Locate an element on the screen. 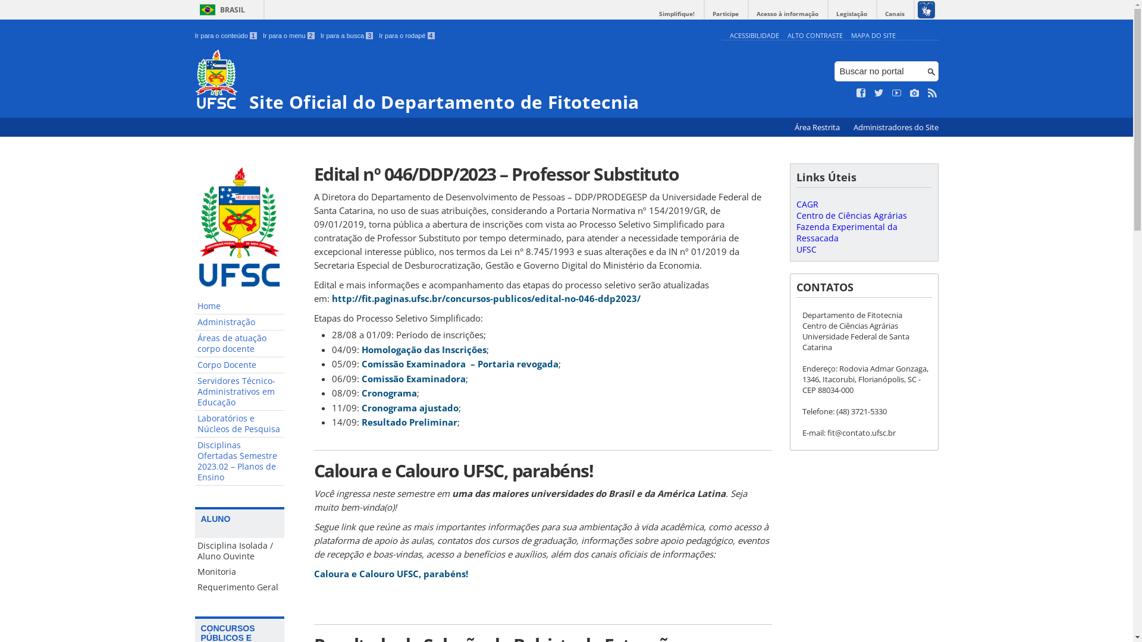  Home is located at coordinates (240, 307).